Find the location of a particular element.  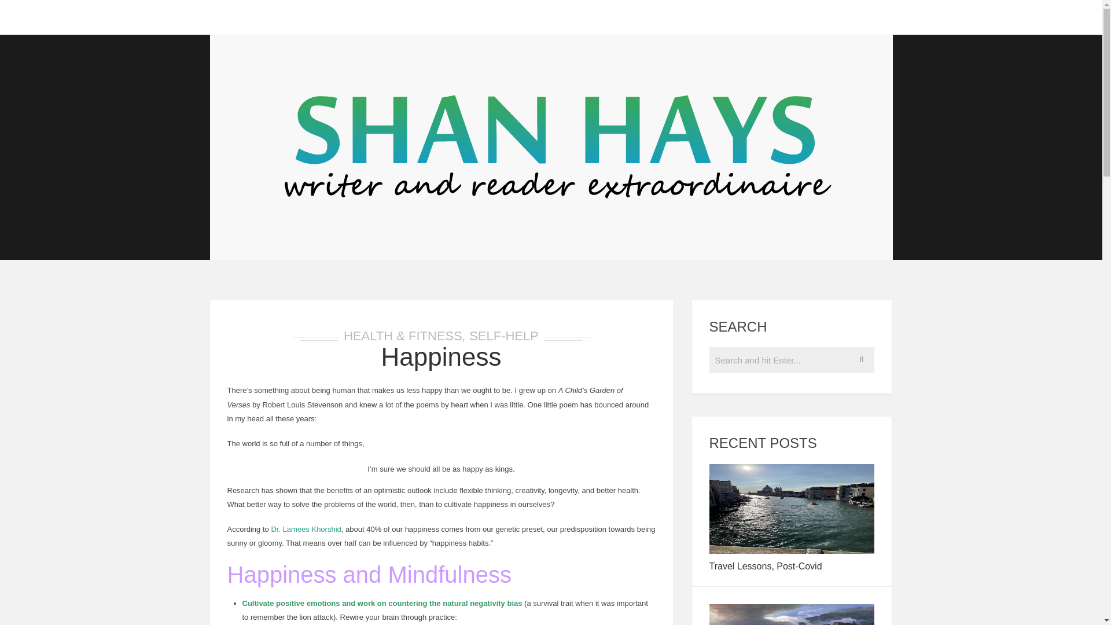

Happiness is located at coordinates (441, 356).